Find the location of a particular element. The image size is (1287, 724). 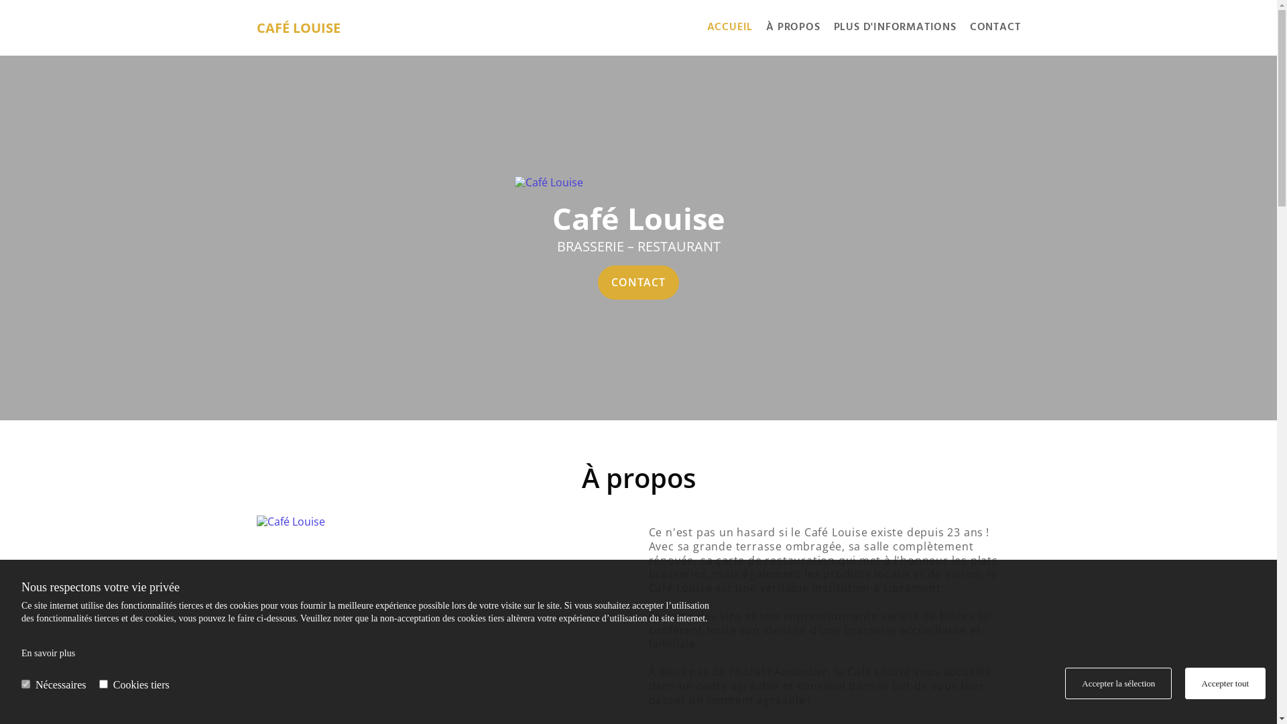

Accepter tout is located at coordinates (1225, 684).